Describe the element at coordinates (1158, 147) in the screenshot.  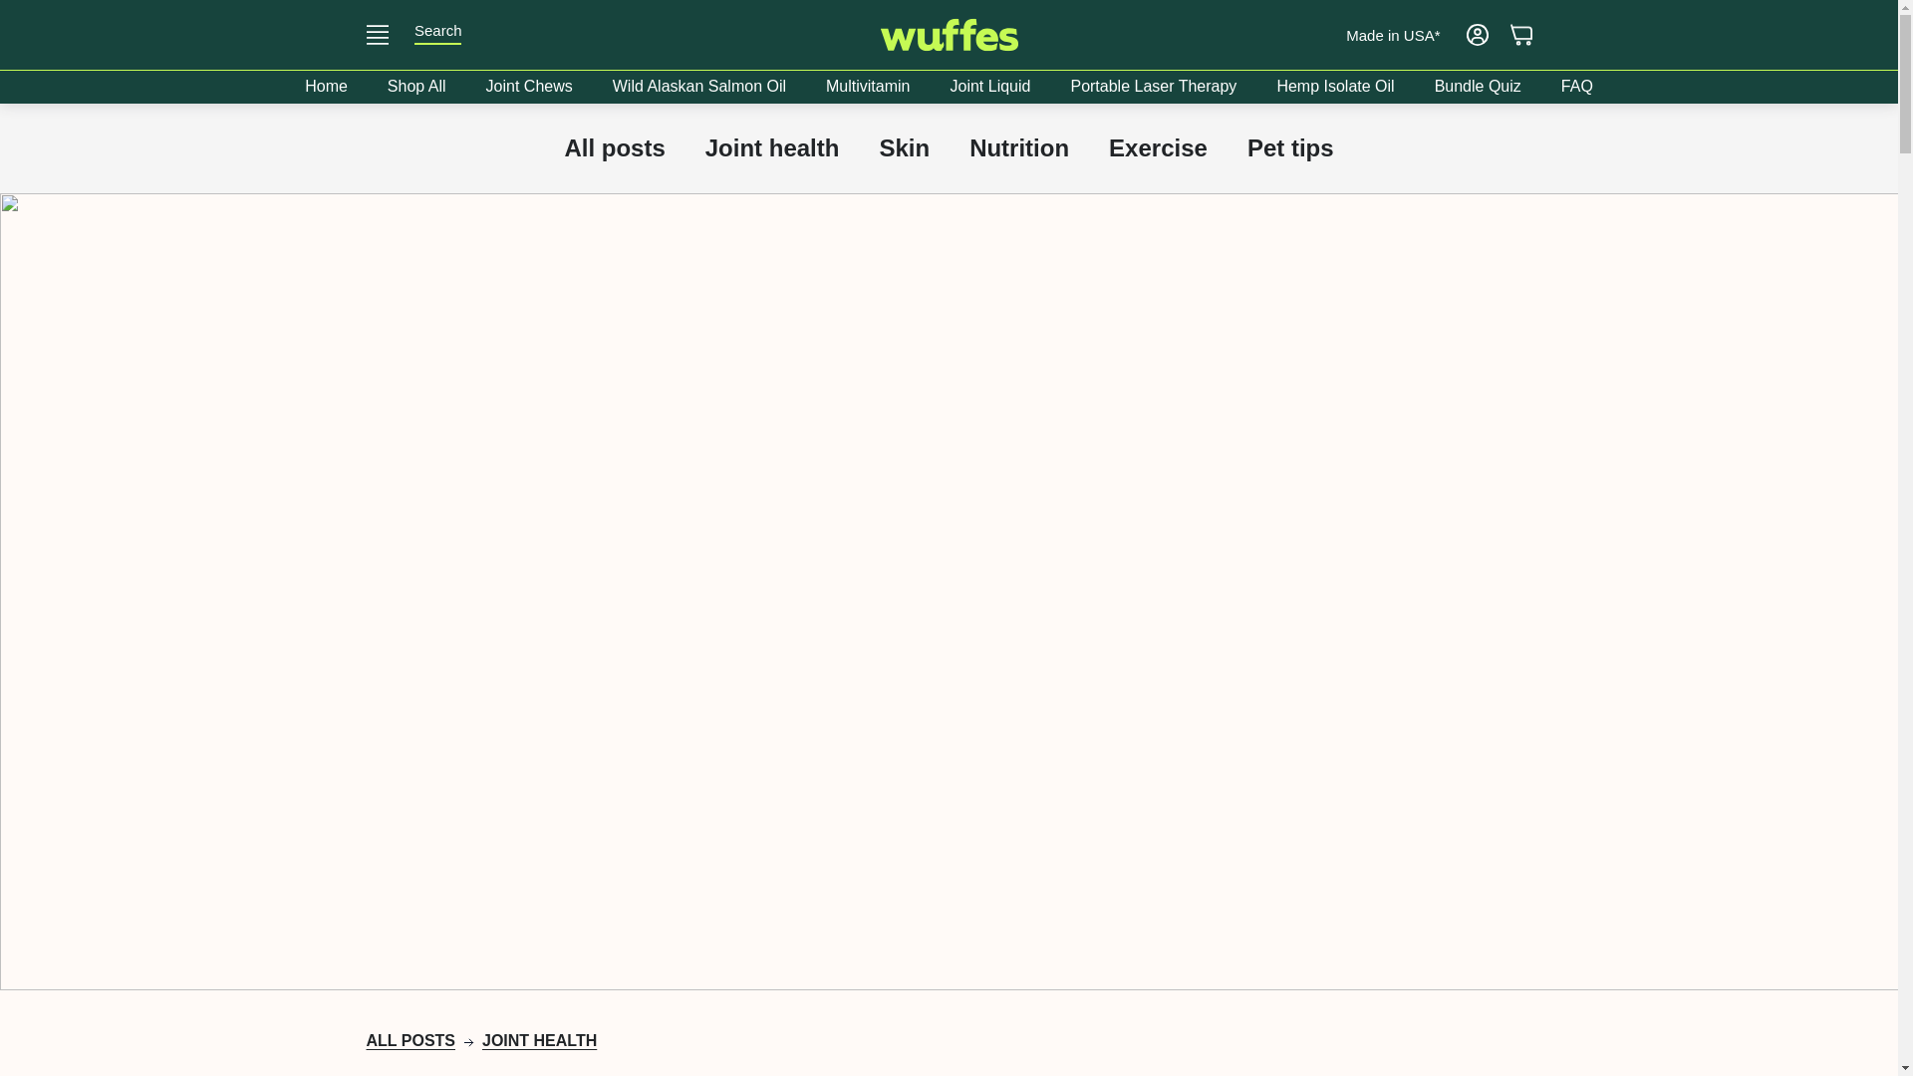
I see `Show articles tagged exercise` at that location.